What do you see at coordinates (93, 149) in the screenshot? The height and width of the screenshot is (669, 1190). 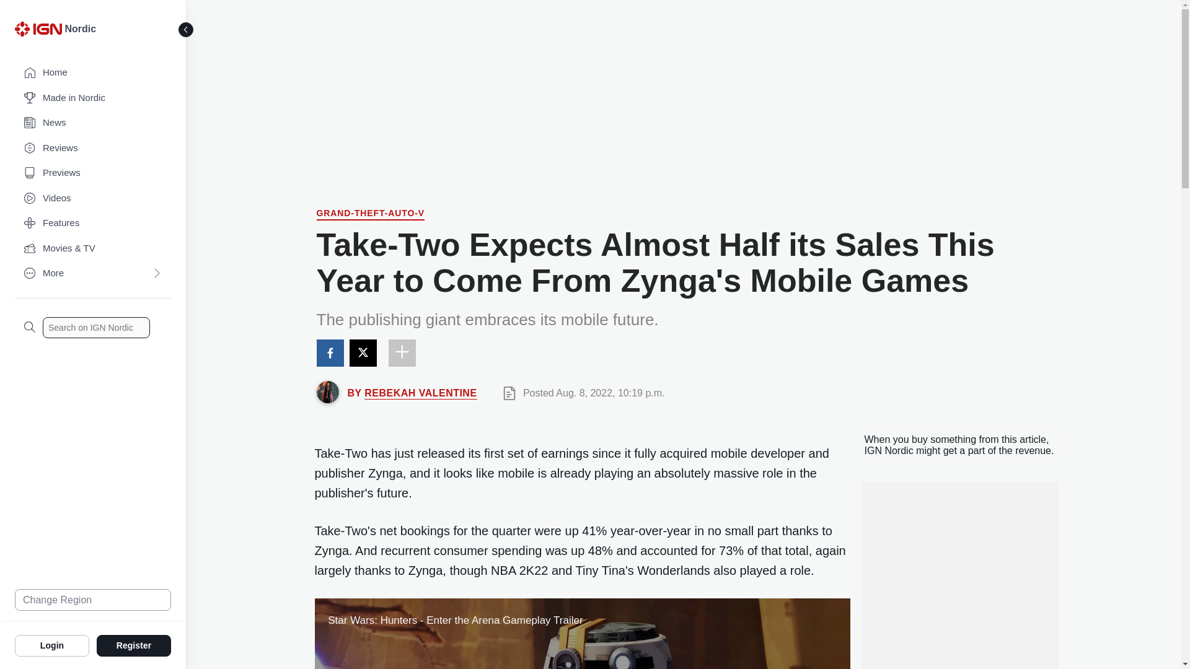 I see `Reviews` at bounding box center [93, 149].